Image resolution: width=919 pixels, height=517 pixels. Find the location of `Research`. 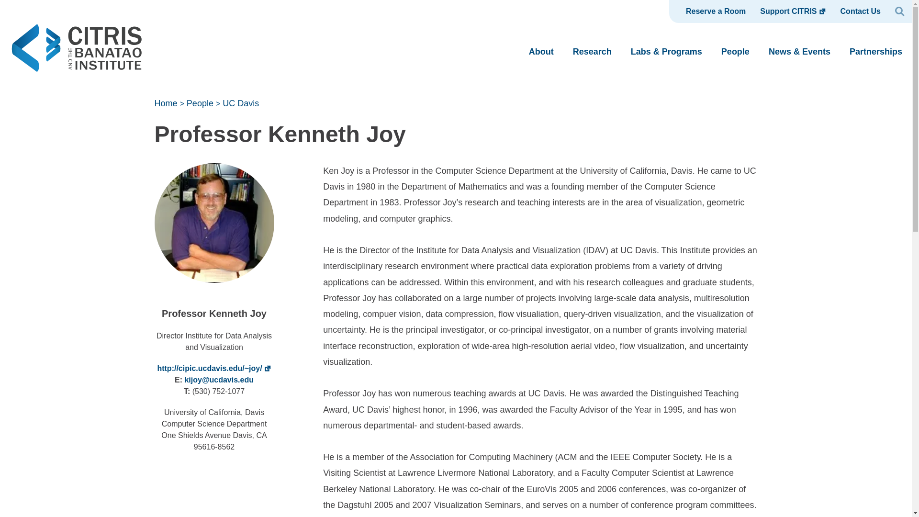

Research is located at coordinates (592, 52).